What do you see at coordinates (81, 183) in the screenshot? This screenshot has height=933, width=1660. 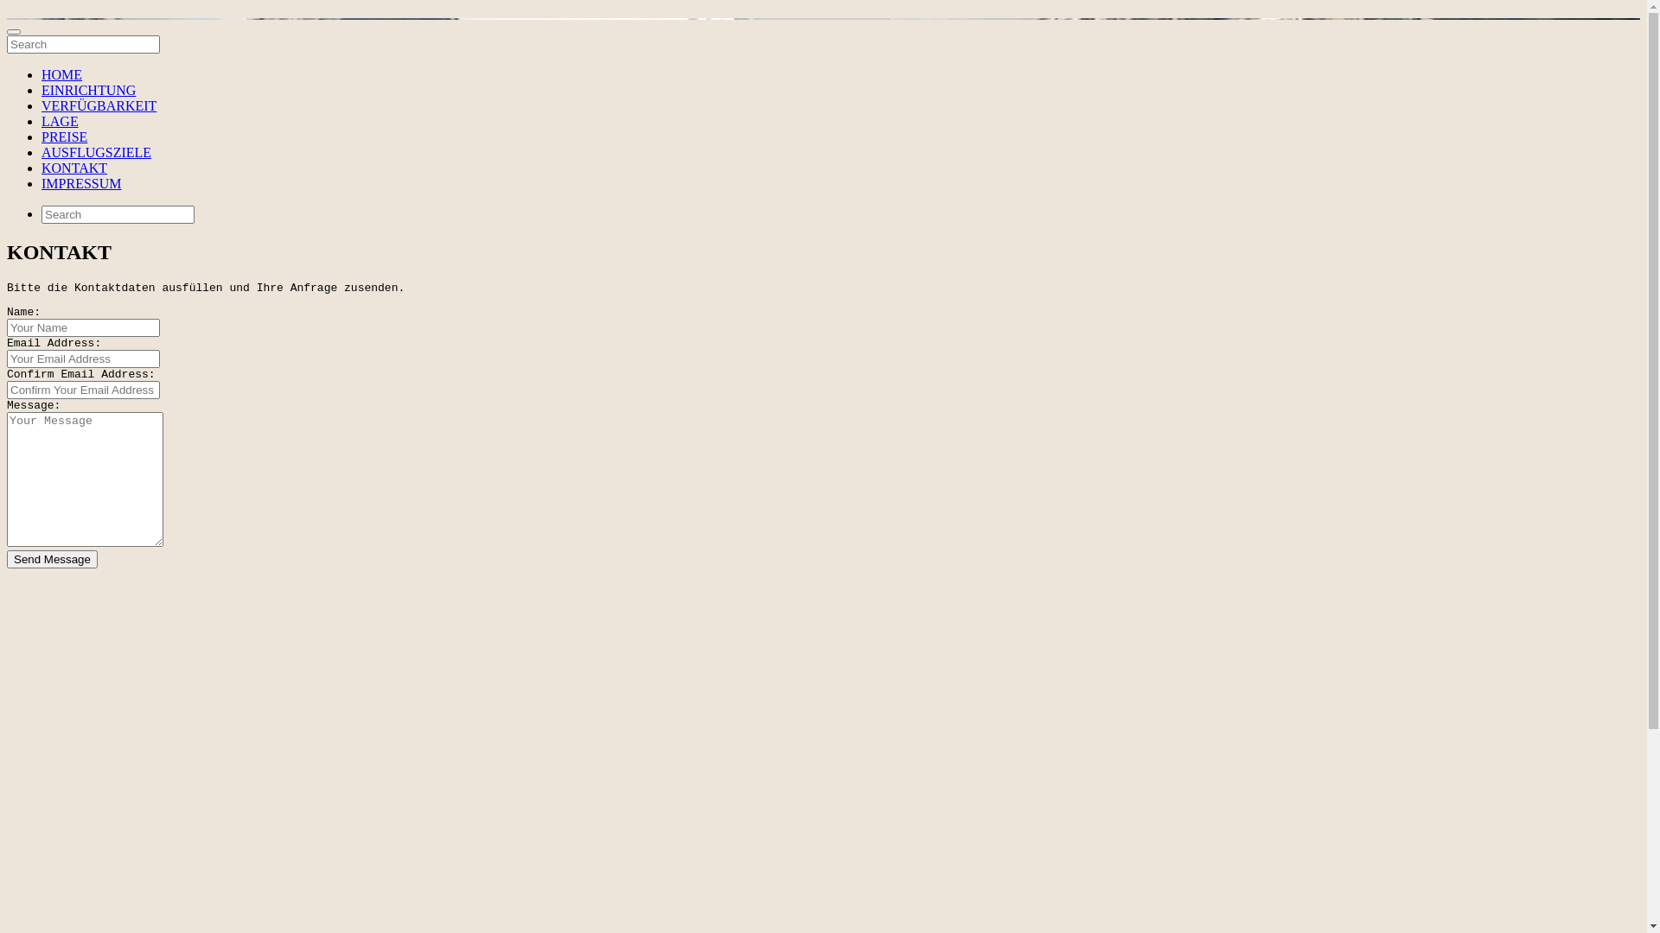 I see `IMPRESSUM` at bounding box center [81, 183].